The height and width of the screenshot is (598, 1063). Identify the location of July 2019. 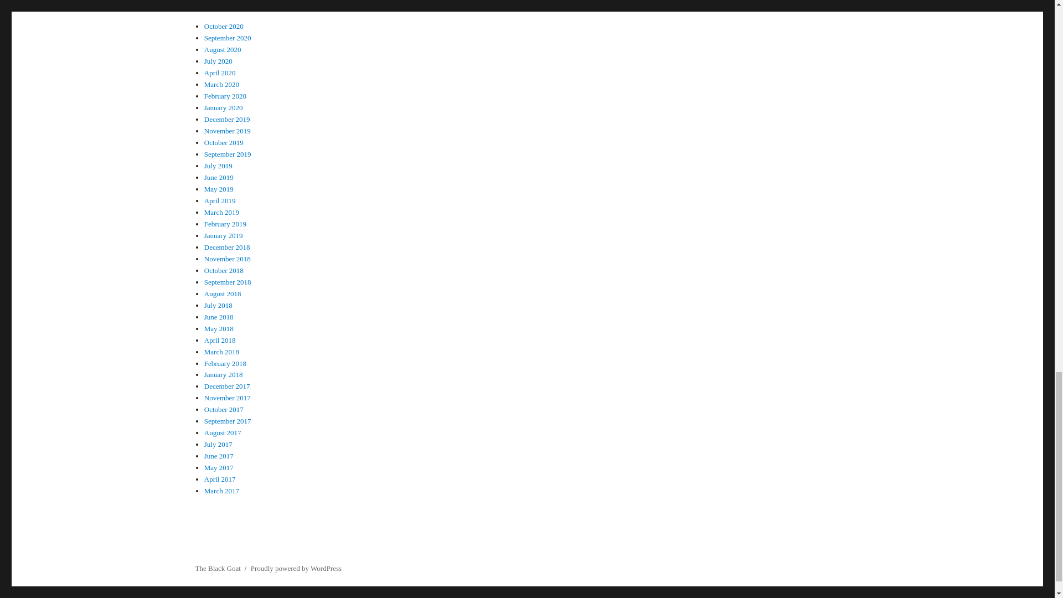
(218, 165).